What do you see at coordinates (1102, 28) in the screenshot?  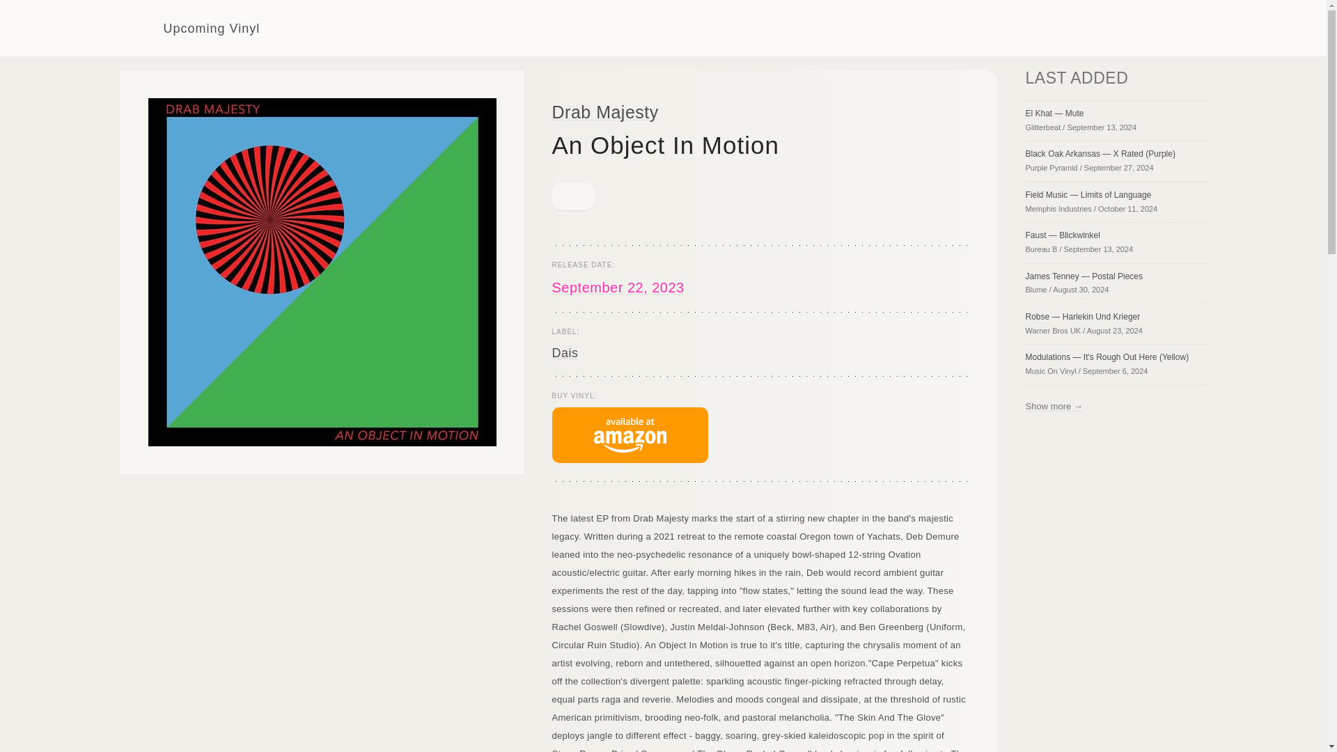 I see `Sign in or create account` at bounding box center [1102, 28].